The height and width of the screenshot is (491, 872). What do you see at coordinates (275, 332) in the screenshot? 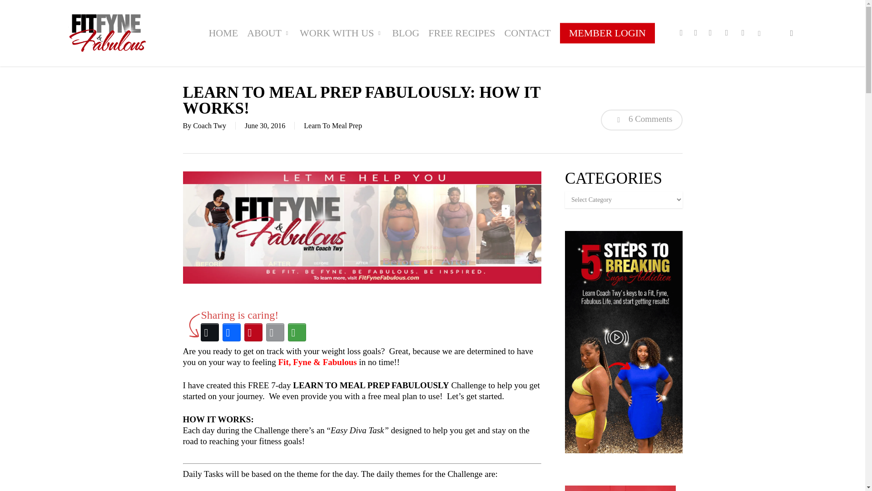
I see `Email This` at bounding box center [275, 332].